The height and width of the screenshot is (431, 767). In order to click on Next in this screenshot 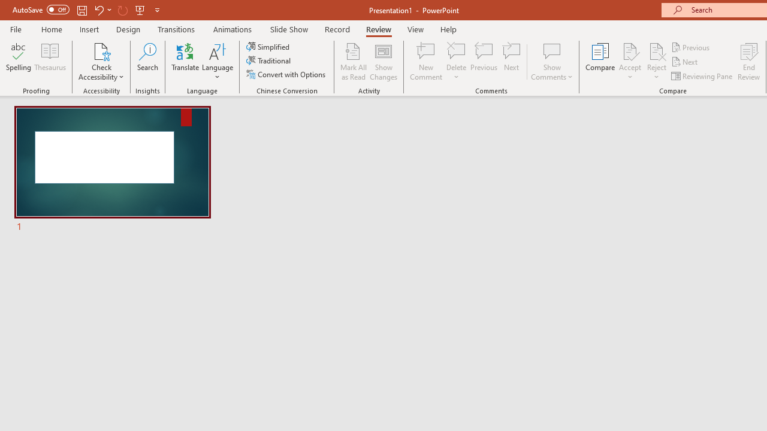, I will do `click(686, 62)`.